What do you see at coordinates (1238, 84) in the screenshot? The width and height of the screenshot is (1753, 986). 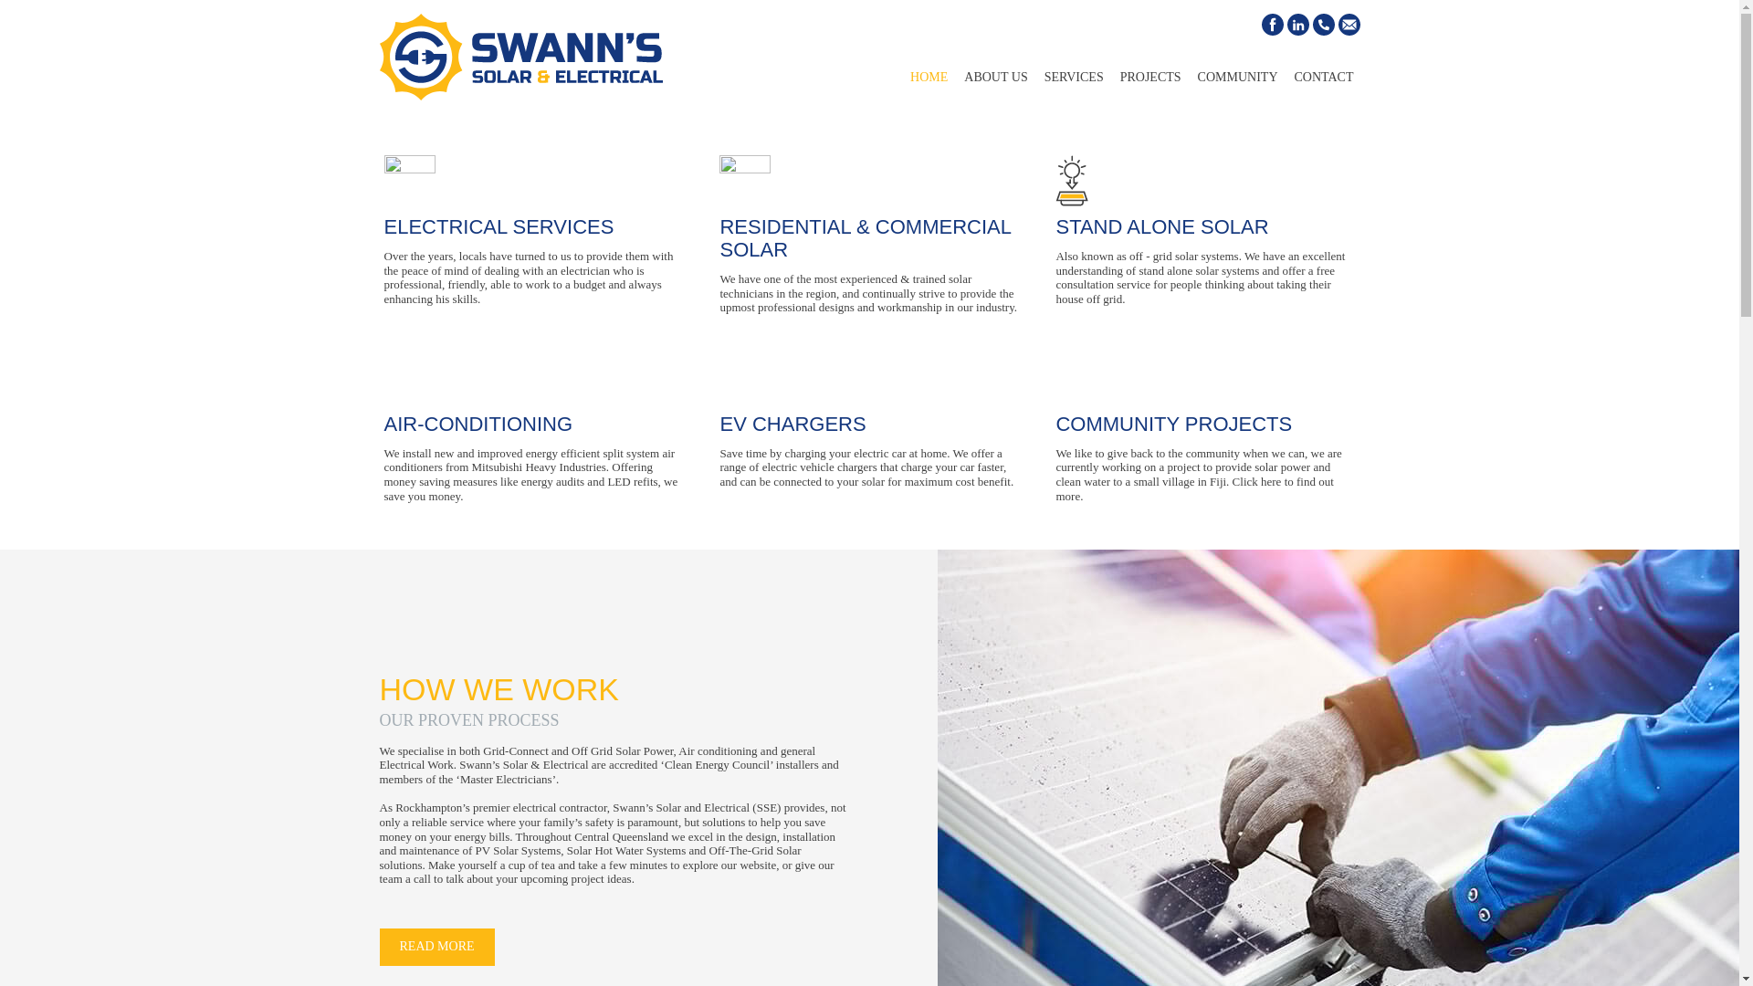 I see `COMMUNITY` at bounding box center [1238, 84].